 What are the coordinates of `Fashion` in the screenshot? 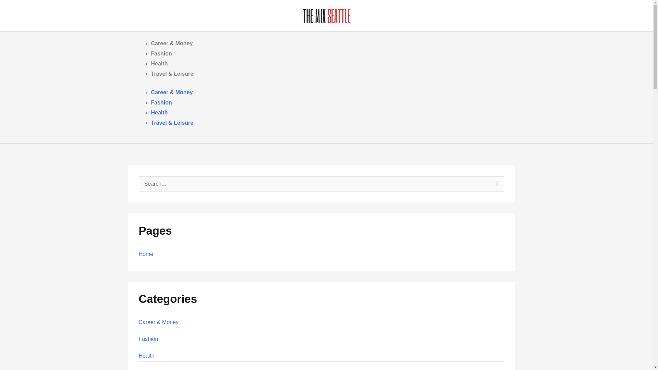 It's located at (148, 338).